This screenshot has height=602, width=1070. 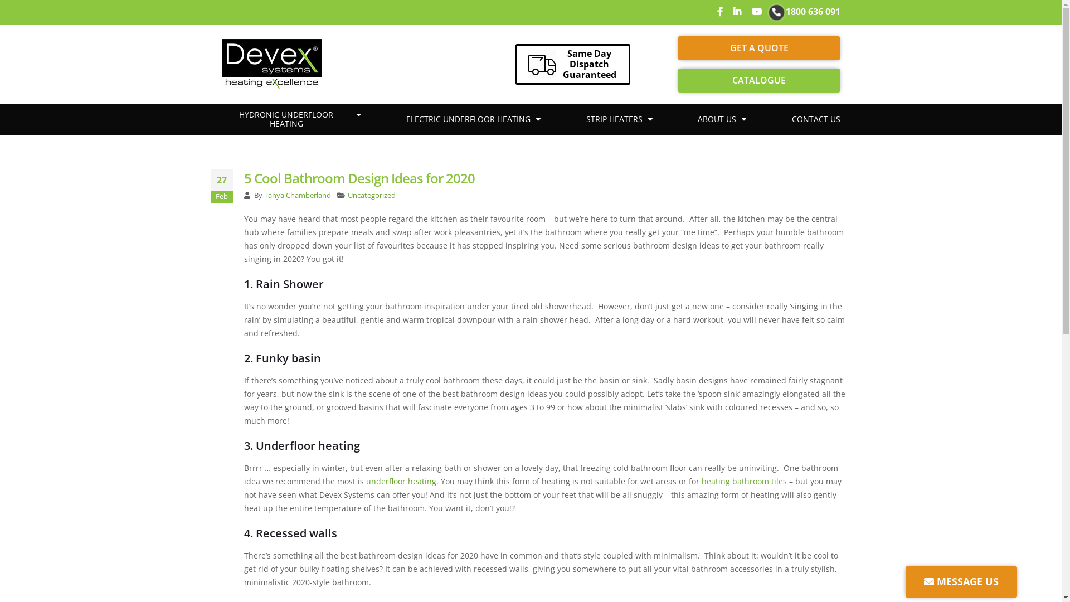 What do you see at coordinates (401, 482) in the screenshot?
I see `underfloor heating` at bounding box center [401, 482].